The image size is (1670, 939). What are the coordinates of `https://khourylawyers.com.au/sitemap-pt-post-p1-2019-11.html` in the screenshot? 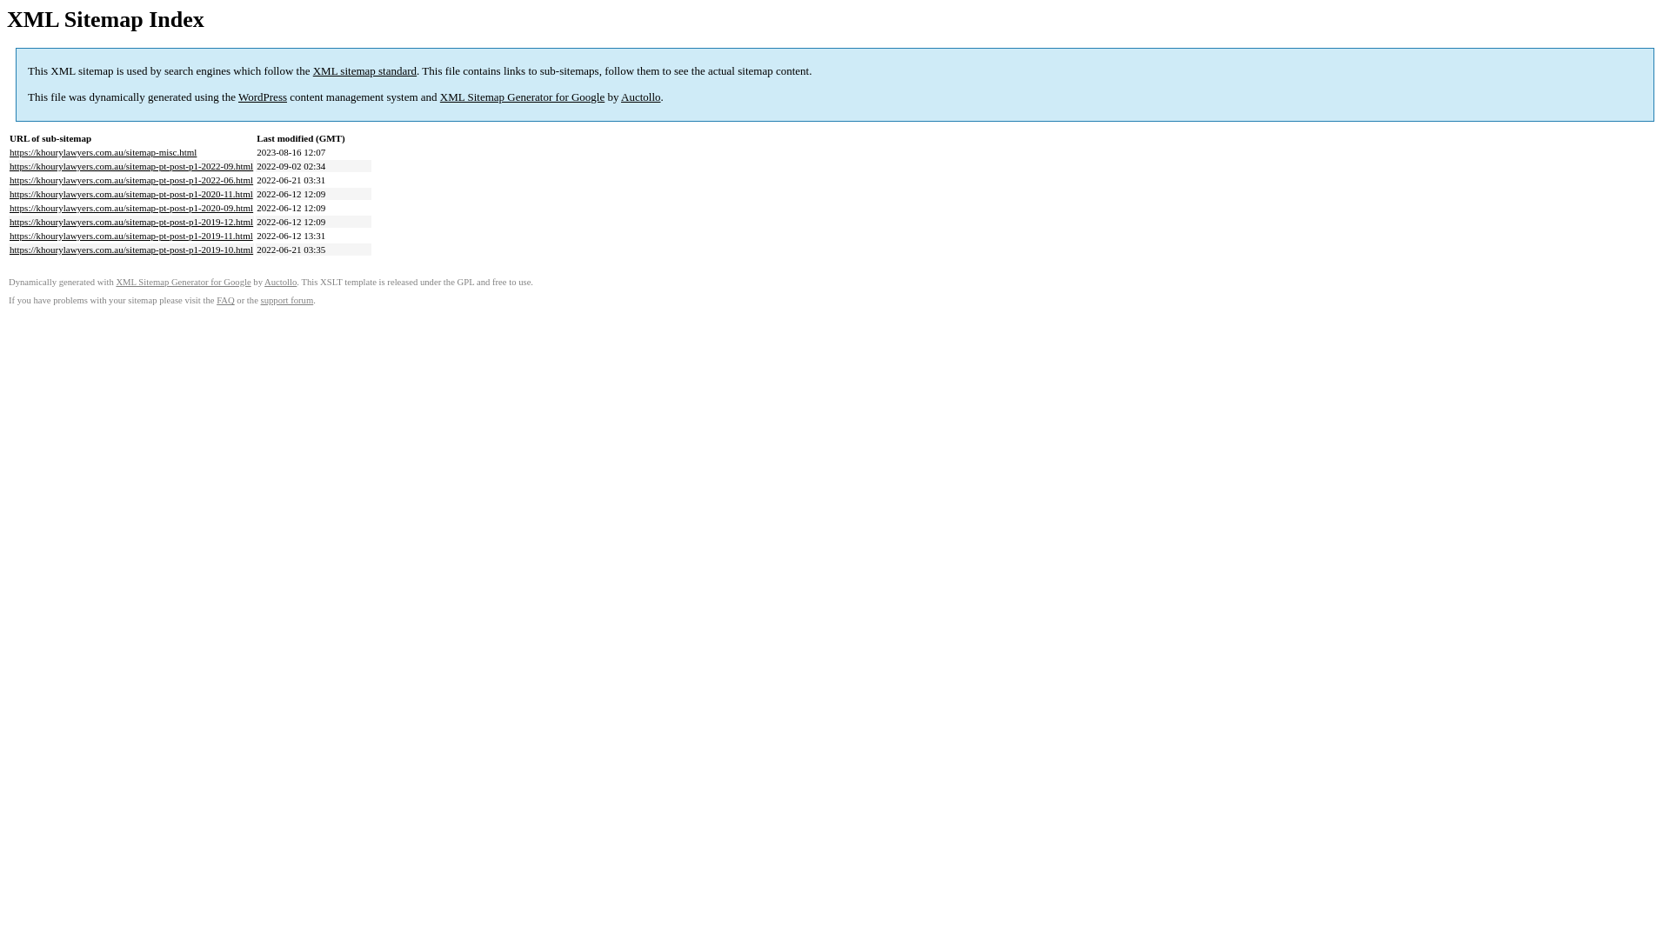 It's located at (131, 236).